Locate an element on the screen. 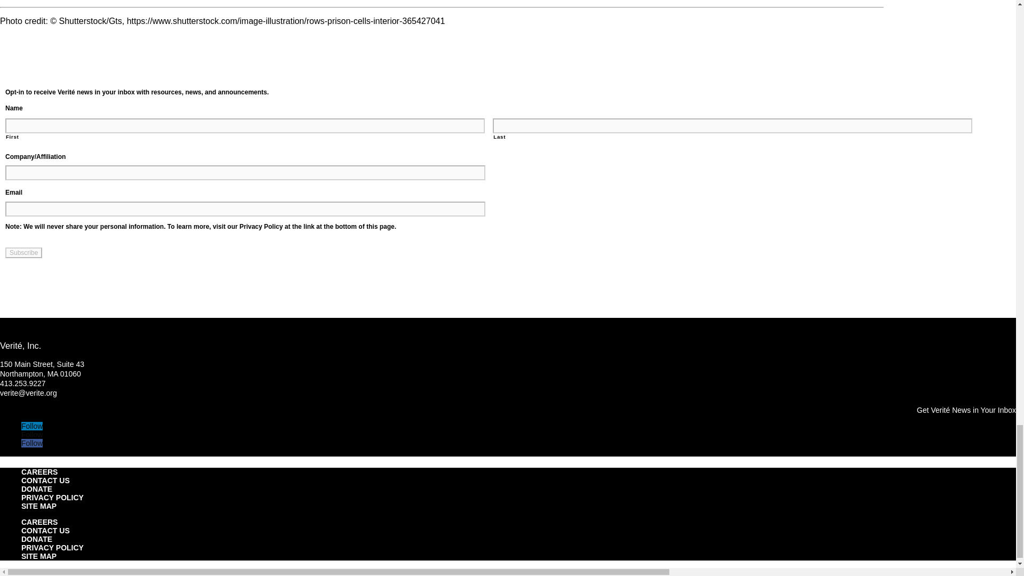 The image size is (1024, 576). Follow on X is located at coordinates (32, 434).